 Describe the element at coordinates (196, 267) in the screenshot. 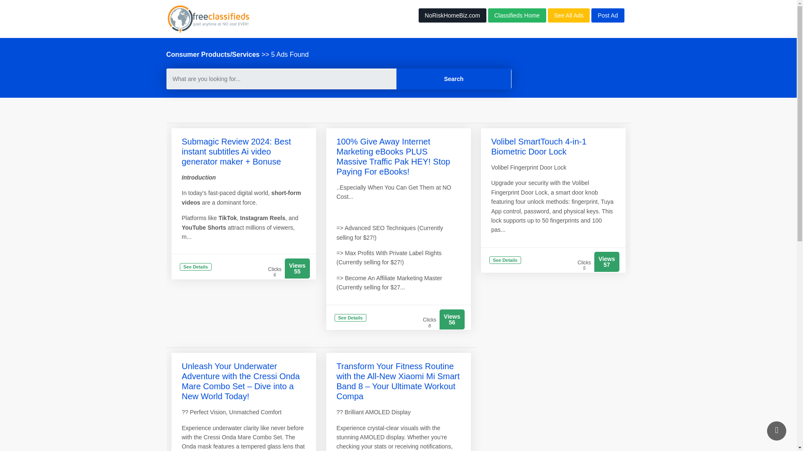

I see `See Details` at that location.